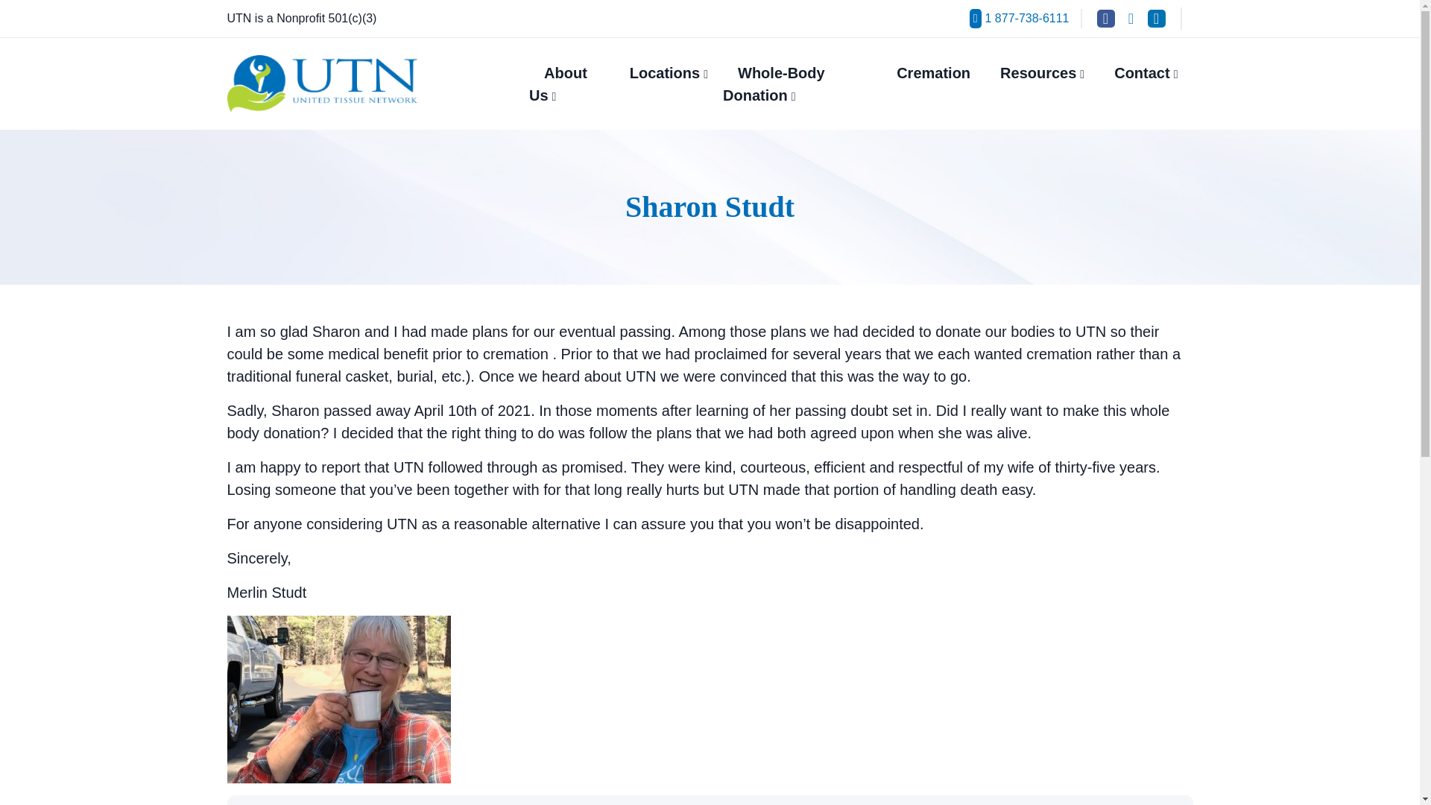  What do you see at coordinates (669, 72) in the screenshot?
I see `Locations` at bounding box center [669, 72].